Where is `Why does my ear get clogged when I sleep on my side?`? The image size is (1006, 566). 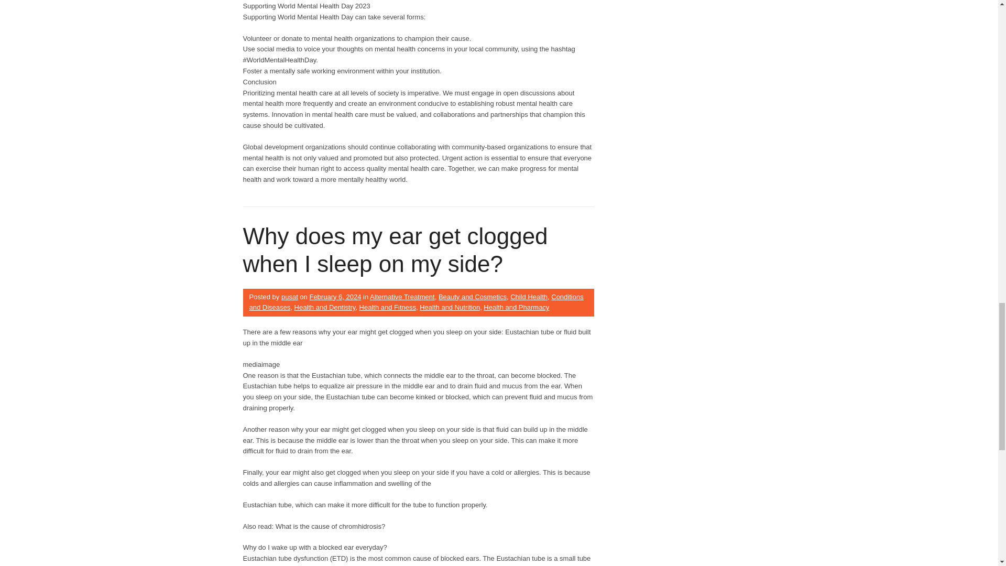
Why does my ear get clogged when I sleep on my side? is located at coordinates (396, 249).